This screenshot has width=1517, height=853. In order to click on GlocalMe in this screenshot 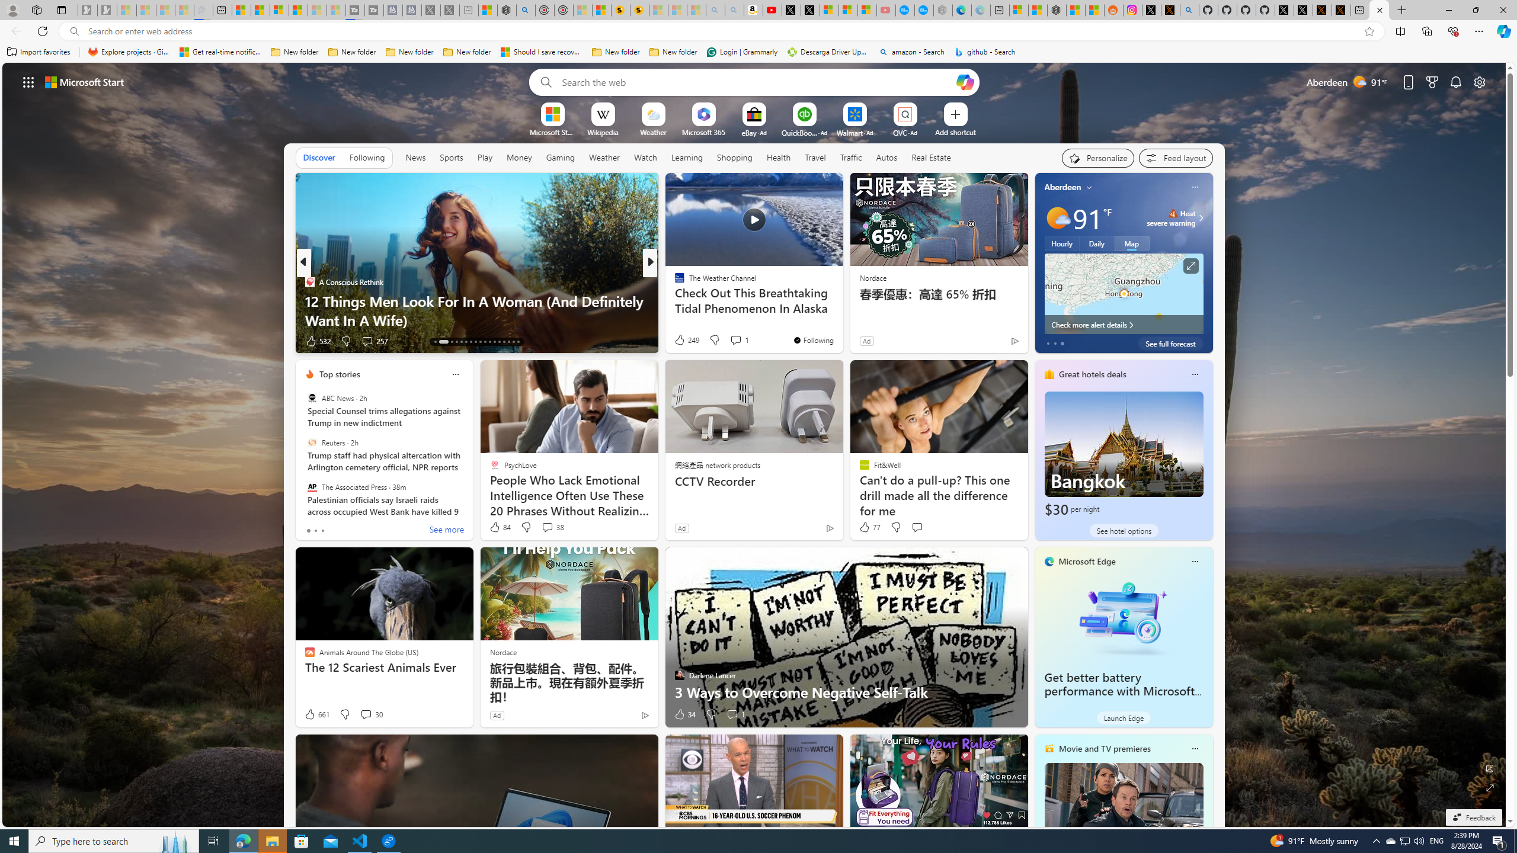, I will do `click(684, 300)`.